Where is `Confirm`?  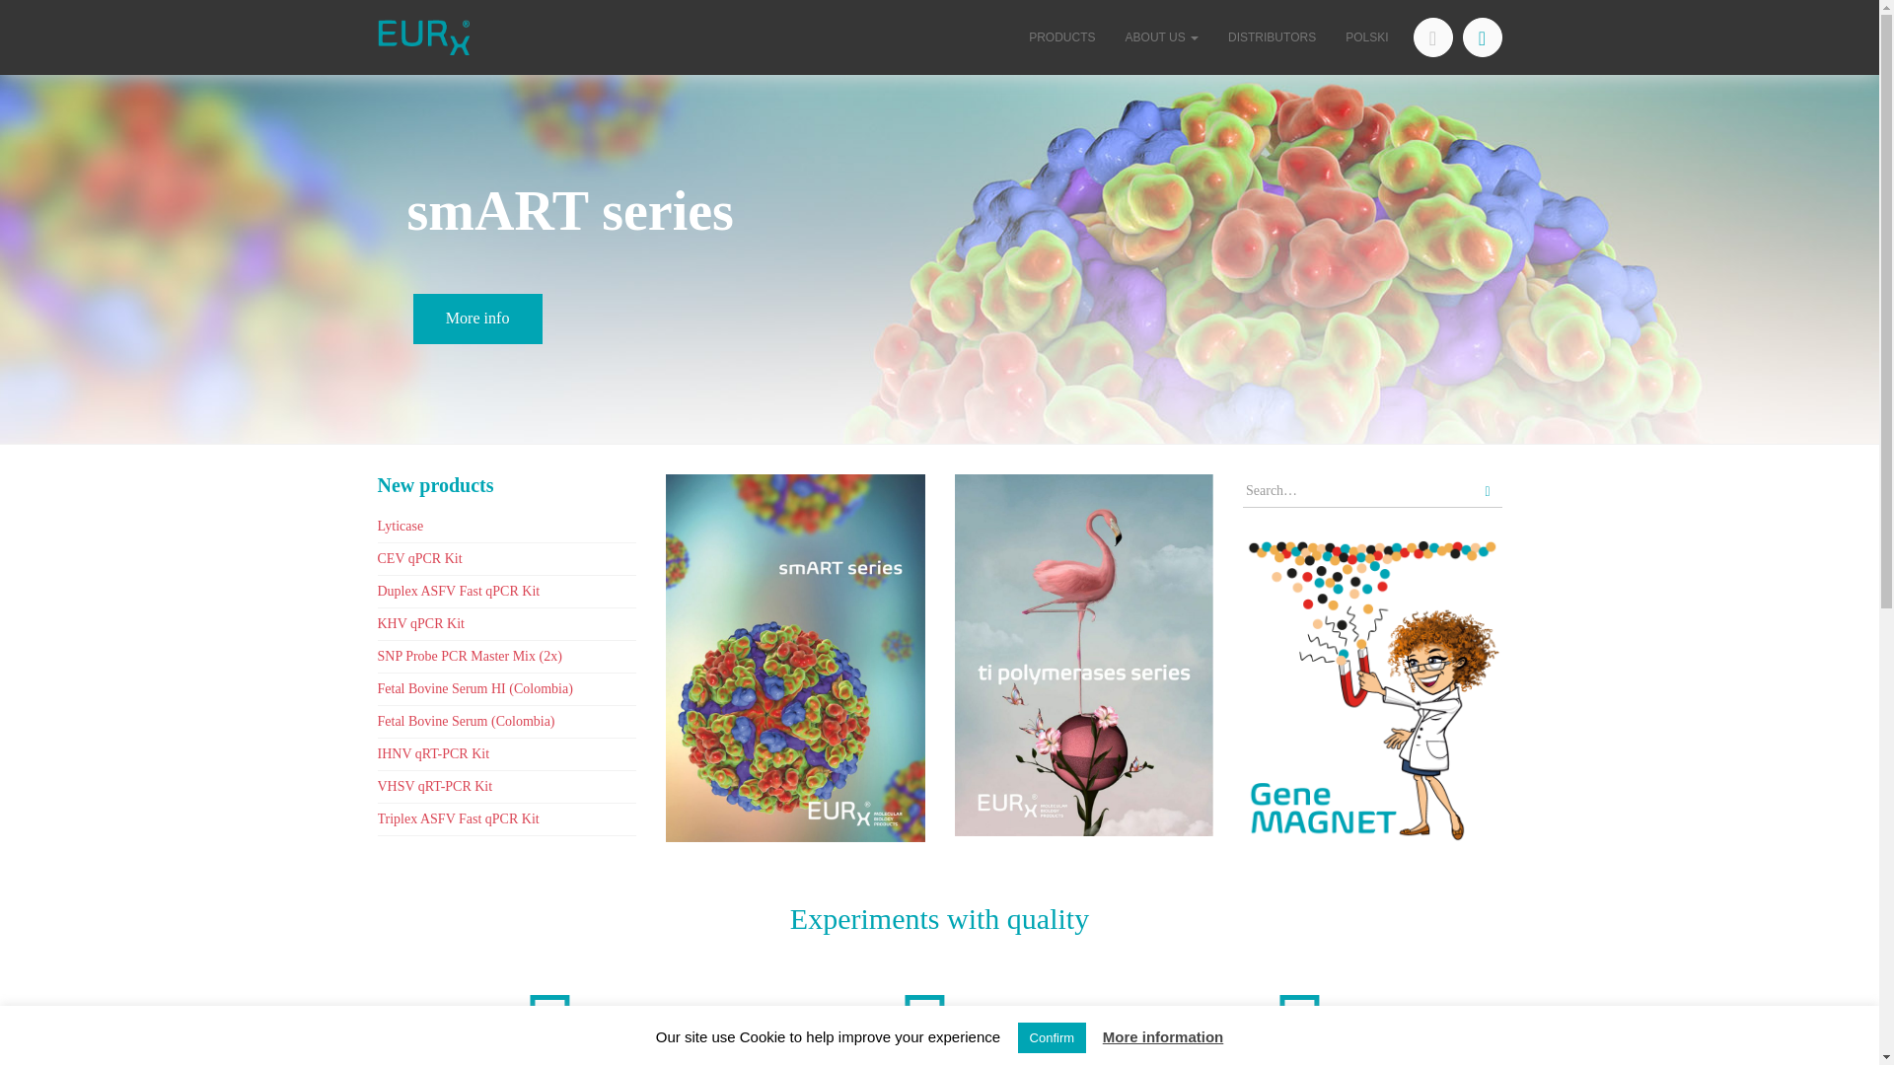
Confirm is located at coordinates (1053, 1037).